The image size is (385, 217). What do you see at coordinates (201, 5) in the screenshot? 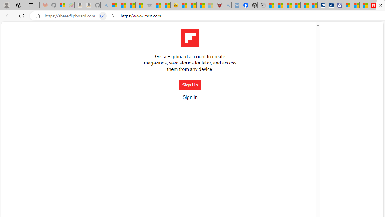
I see `Science - MSN` at bounding box center [201, 5].